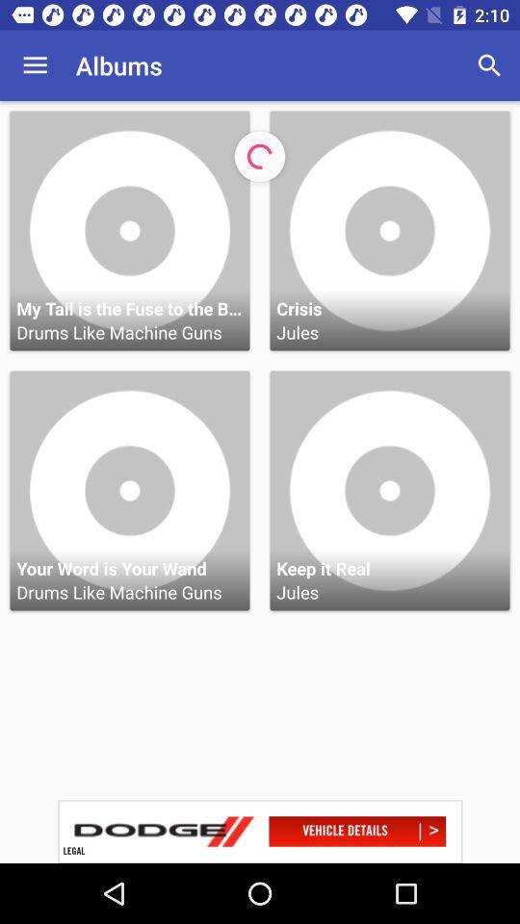  I want to click on click on search icon which is on the right side of albums, so click(489, 65).